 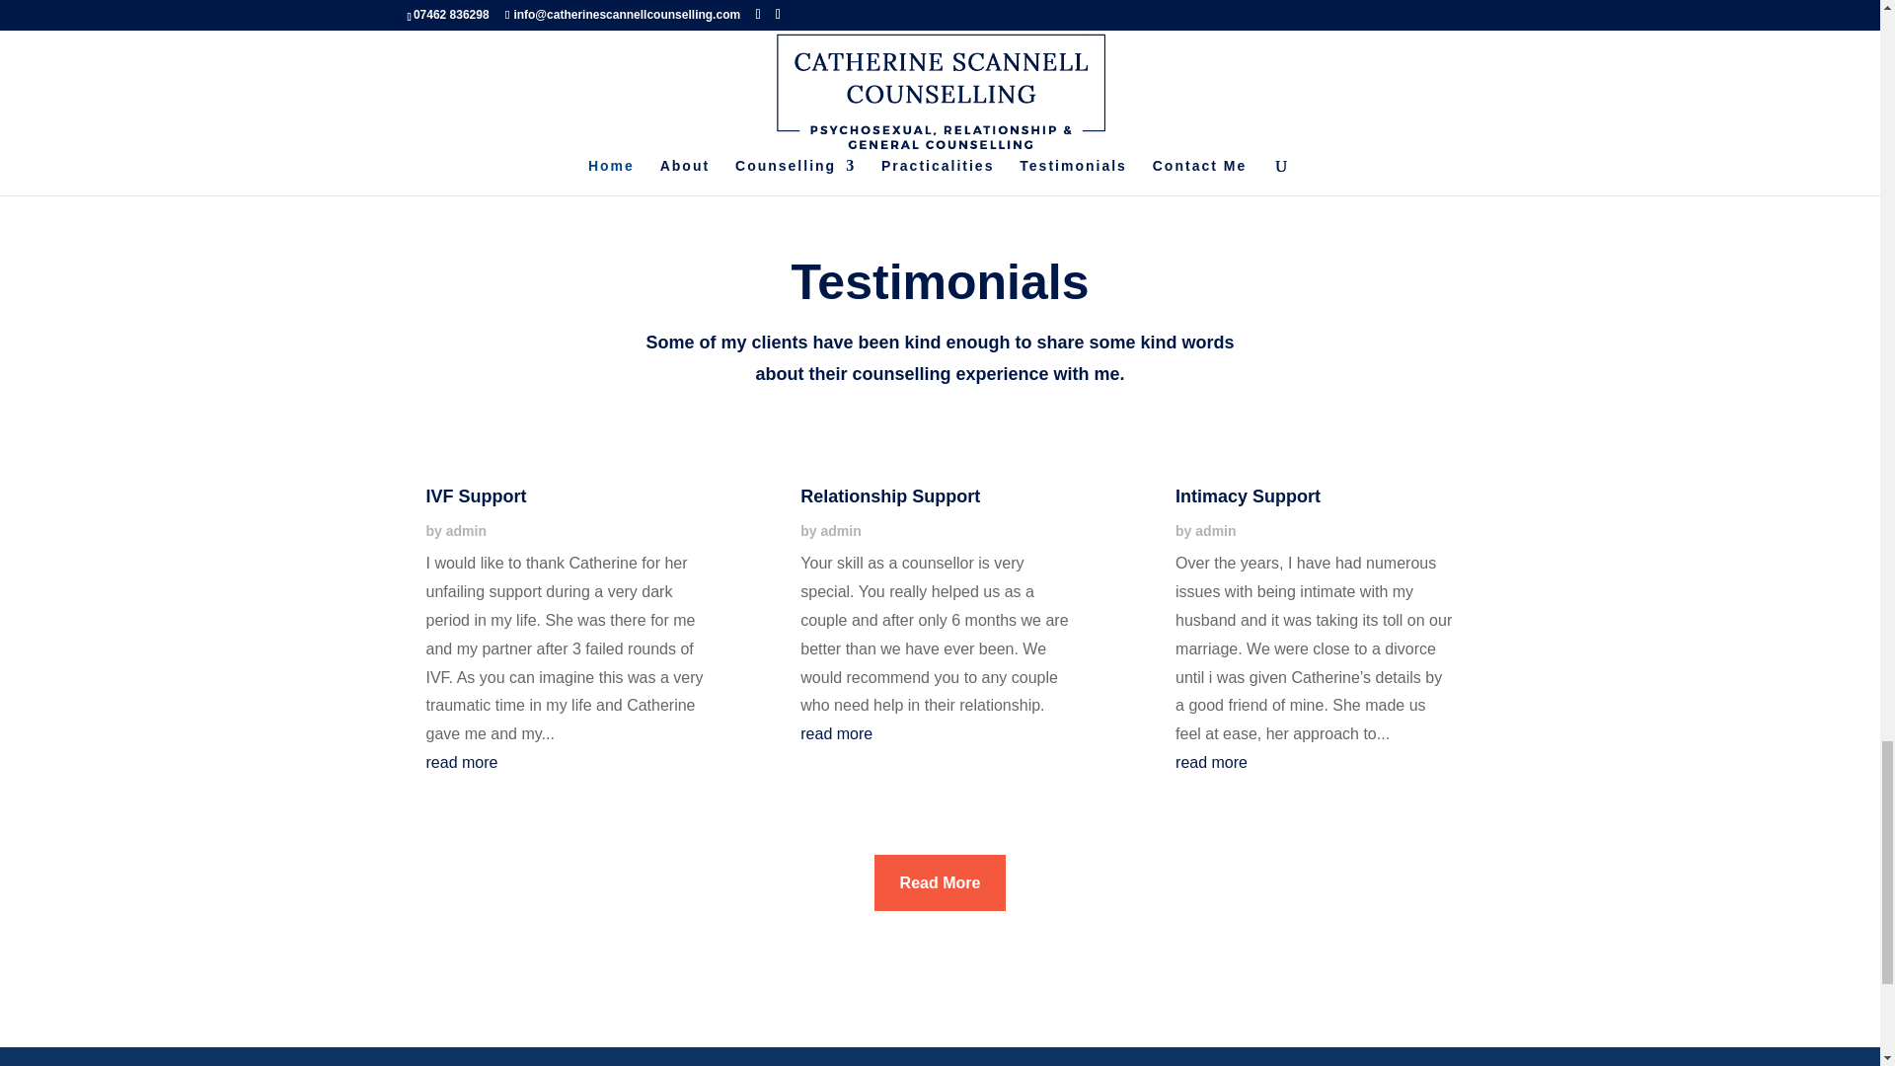 What do you see at coordinates (1210, 762) in the screenshot?
I see `read more` at bounding box center [1210, 762].